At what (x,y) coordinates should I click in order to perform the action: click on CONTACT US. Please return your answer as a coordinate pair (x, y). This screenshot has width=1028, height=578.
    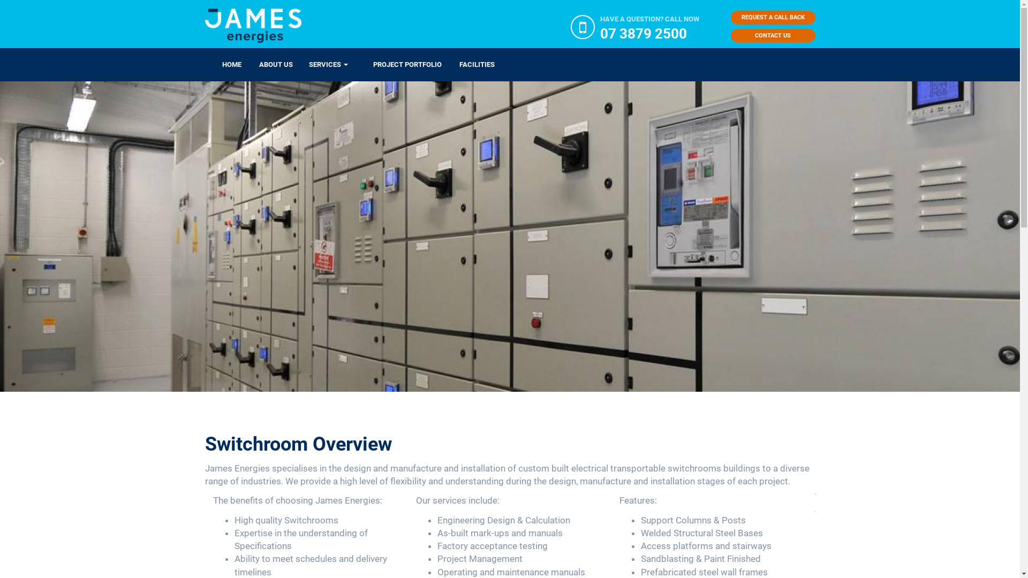
    Looking at the image, I should click on (773, 36).